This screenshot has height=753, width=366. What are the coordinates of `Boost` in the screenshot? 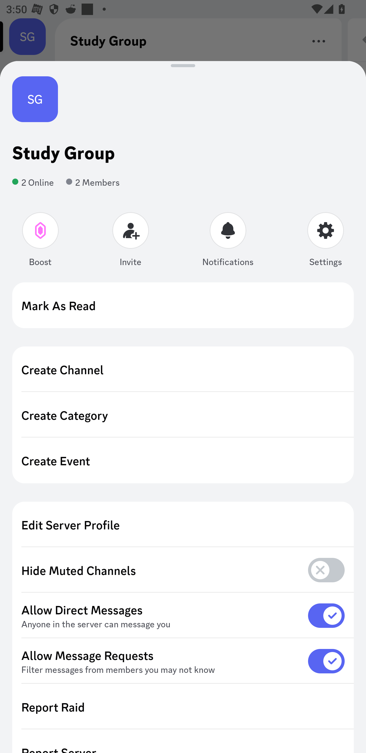 It's located at (41, 241).